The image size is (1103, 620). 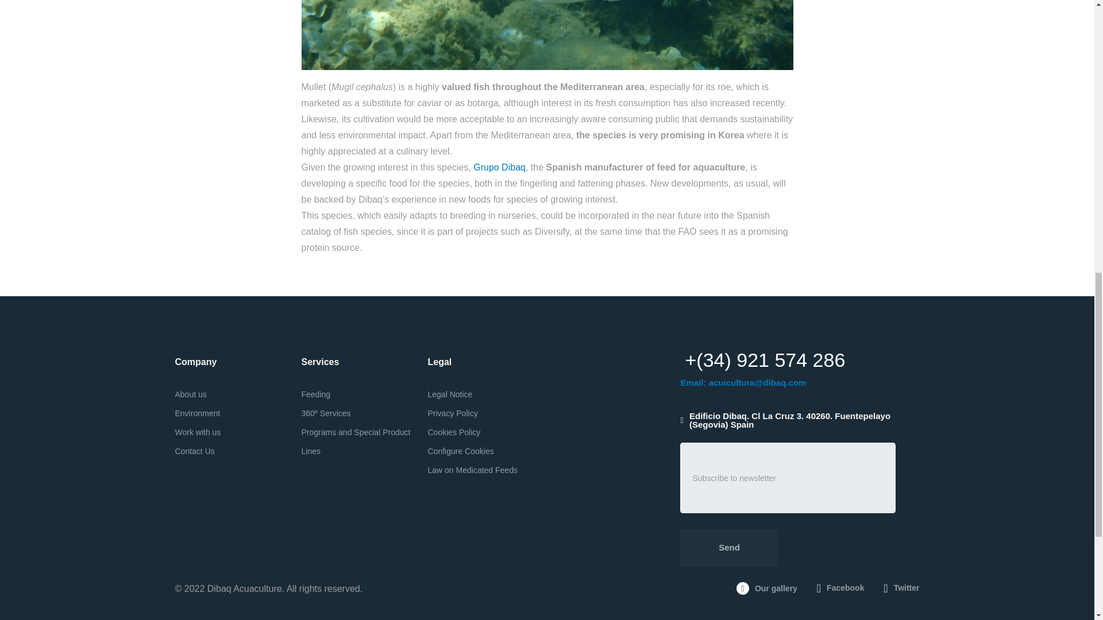 What do you see at coordinates (499, 167) in the screenshot?
I see `Grupo Dibaq` at bounding box center [499, 167].